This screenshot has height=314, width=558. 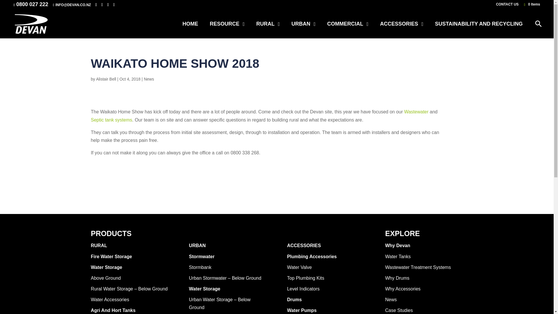 I want to click on Posts by Alistair Bell, so click(x=106, y=79).